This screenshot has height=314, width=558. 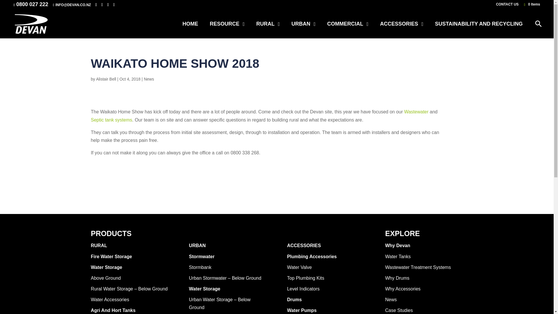 I want to click on Posts by Alistair Bell, so click(x=106, y=79).